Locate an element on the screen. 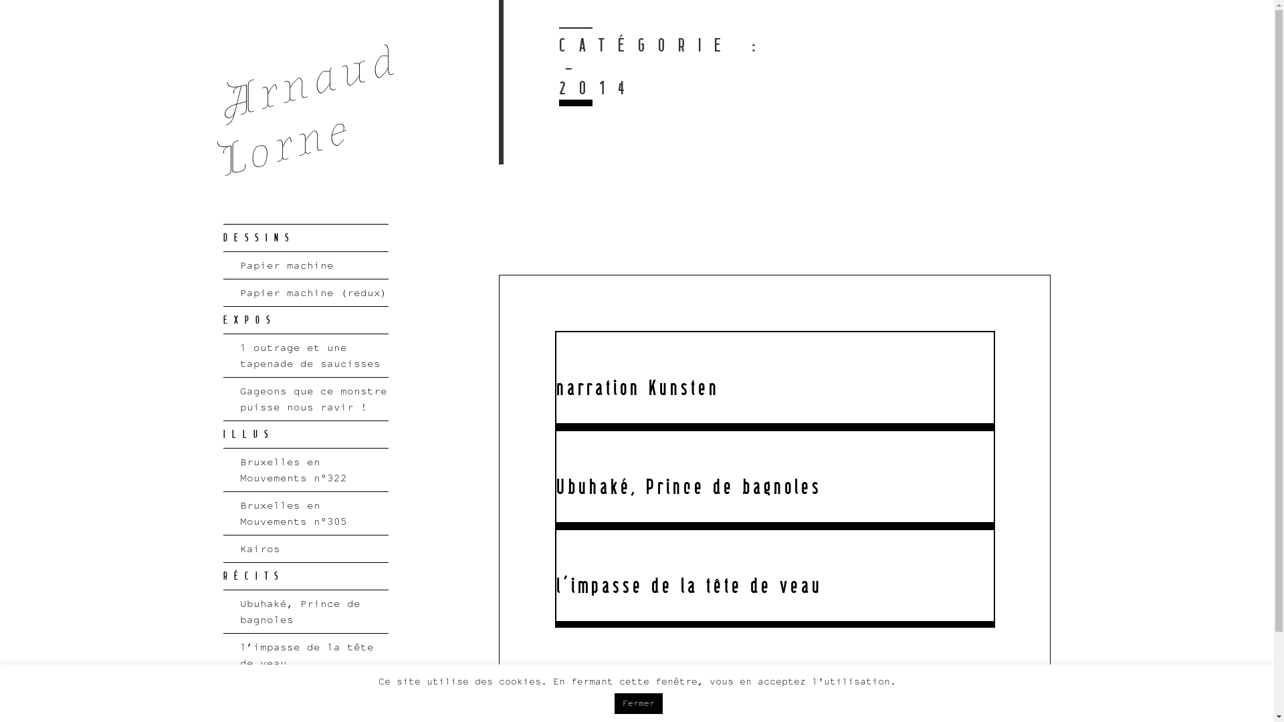 The image size is (1284, 722). Gageons que ce monstre puisse nous ravir ! is located at coordinates (306, 399).